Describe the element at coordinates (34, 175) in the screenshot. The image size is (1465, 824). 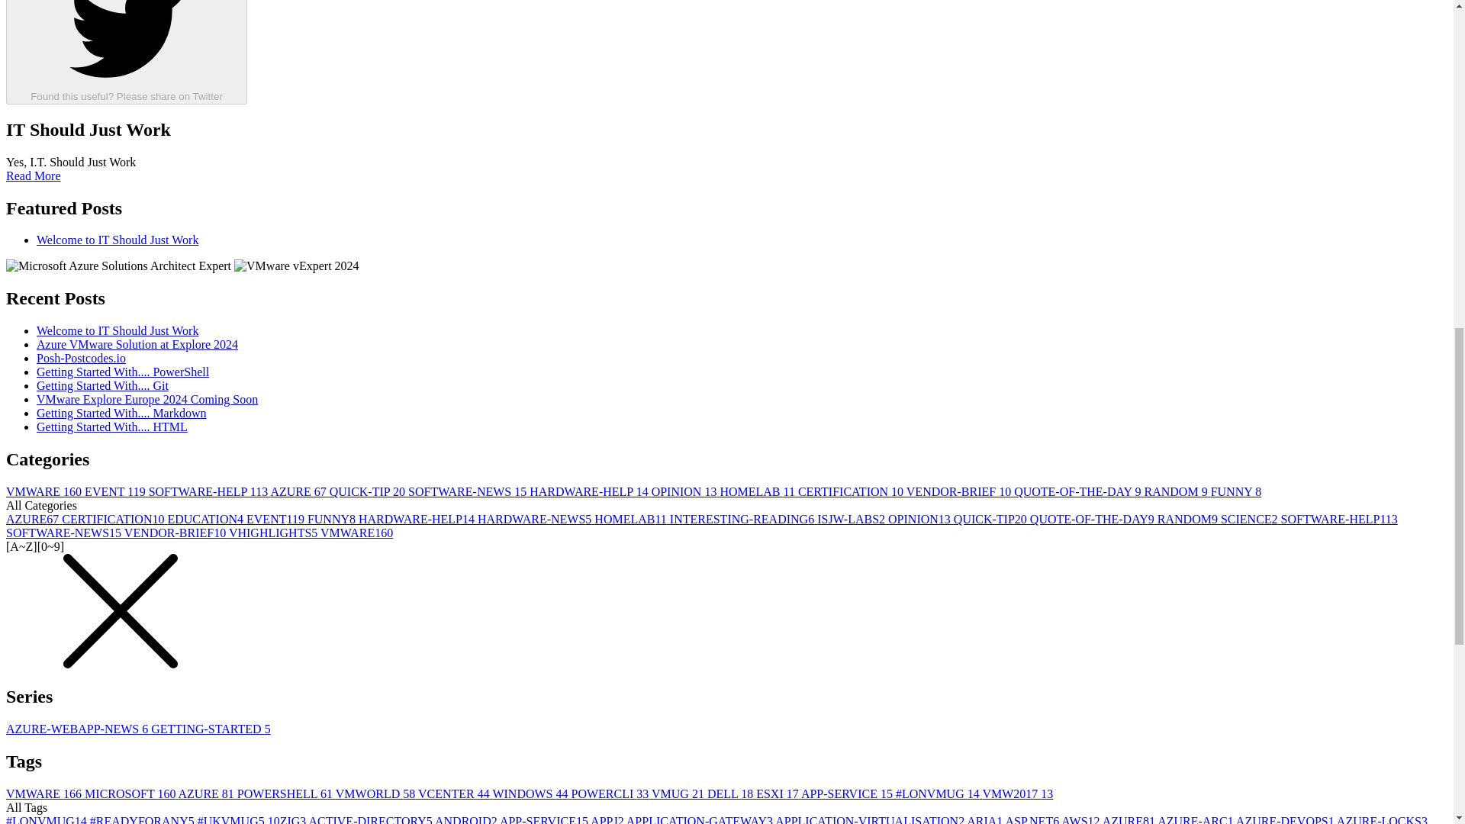
I see `Read More` at that location.